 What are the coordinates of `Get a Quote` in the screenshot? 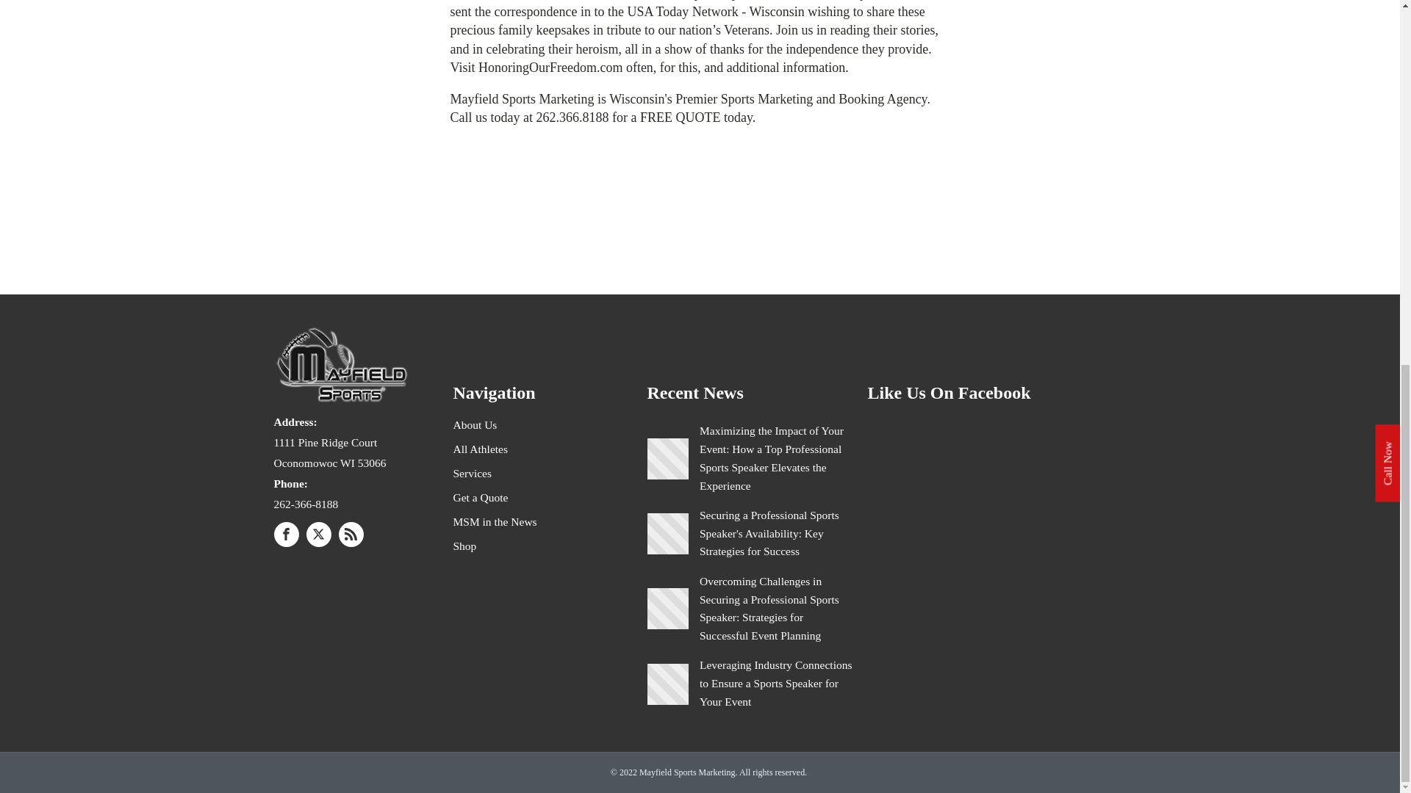 It's located at (502, 496).